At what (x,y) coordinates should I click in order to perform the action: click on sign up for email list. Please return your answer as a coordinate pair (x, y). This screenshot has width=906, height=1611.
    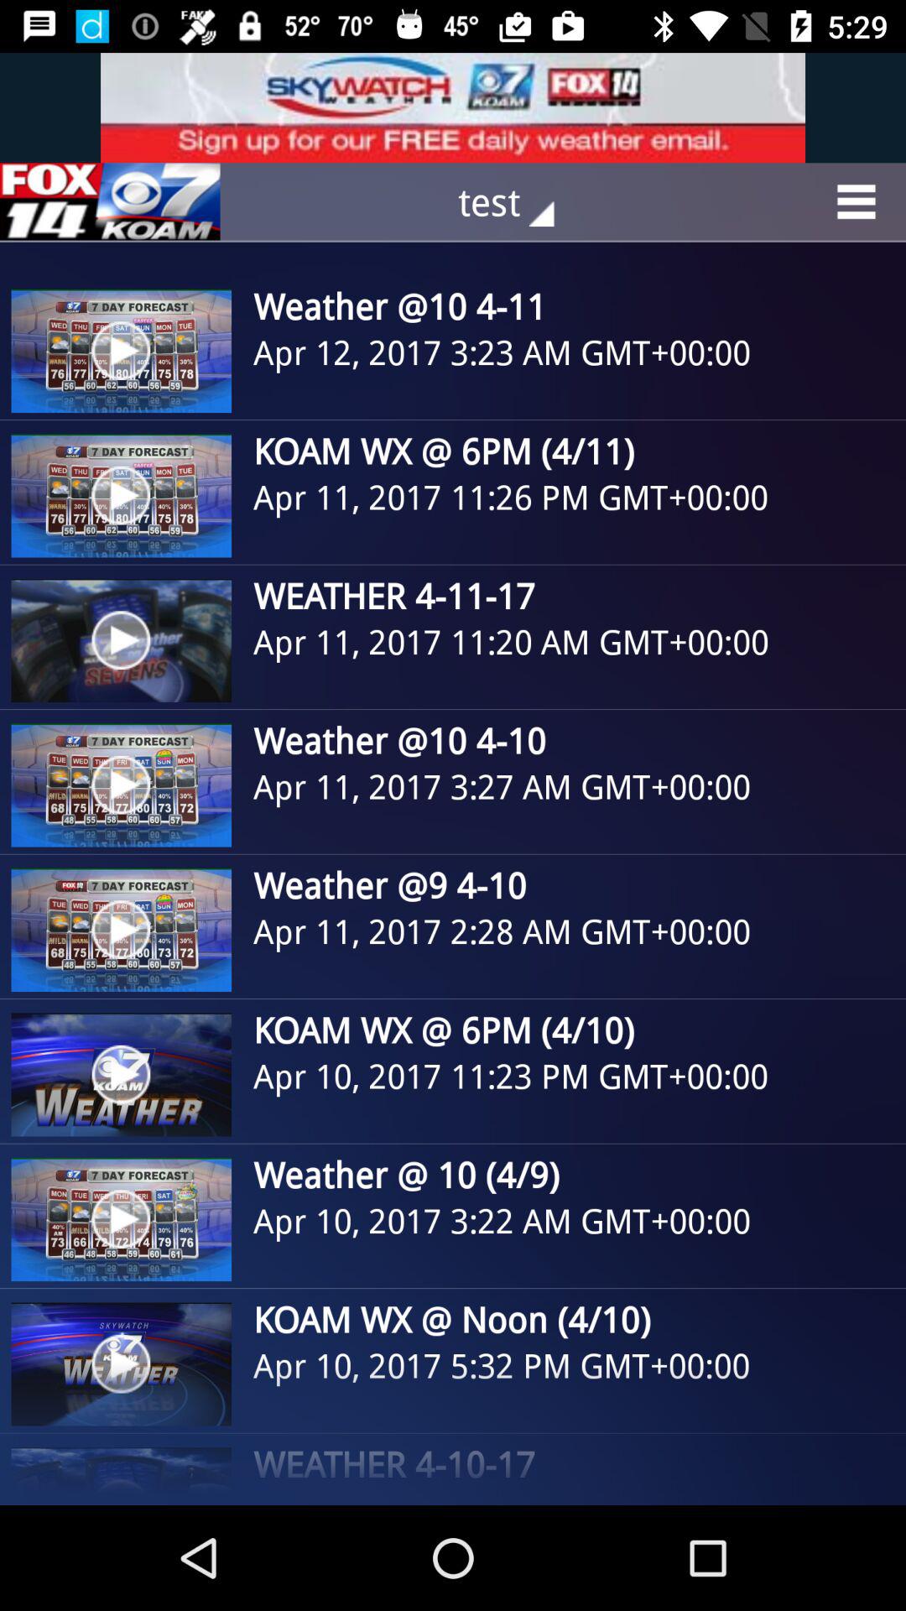
    Looking at the image, I should click on (453, 107).